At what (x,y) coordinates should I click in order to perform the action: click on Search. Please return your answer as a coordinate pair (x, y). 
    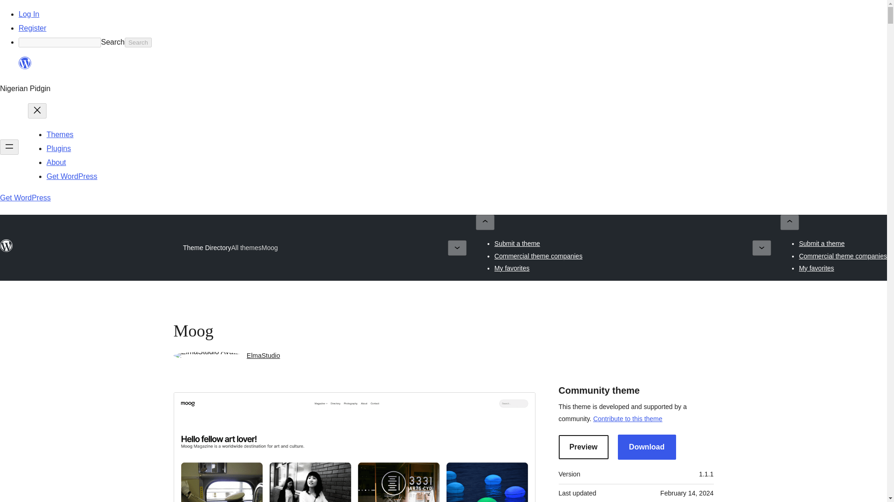
    Looking at the image, I should click on (138, 42).